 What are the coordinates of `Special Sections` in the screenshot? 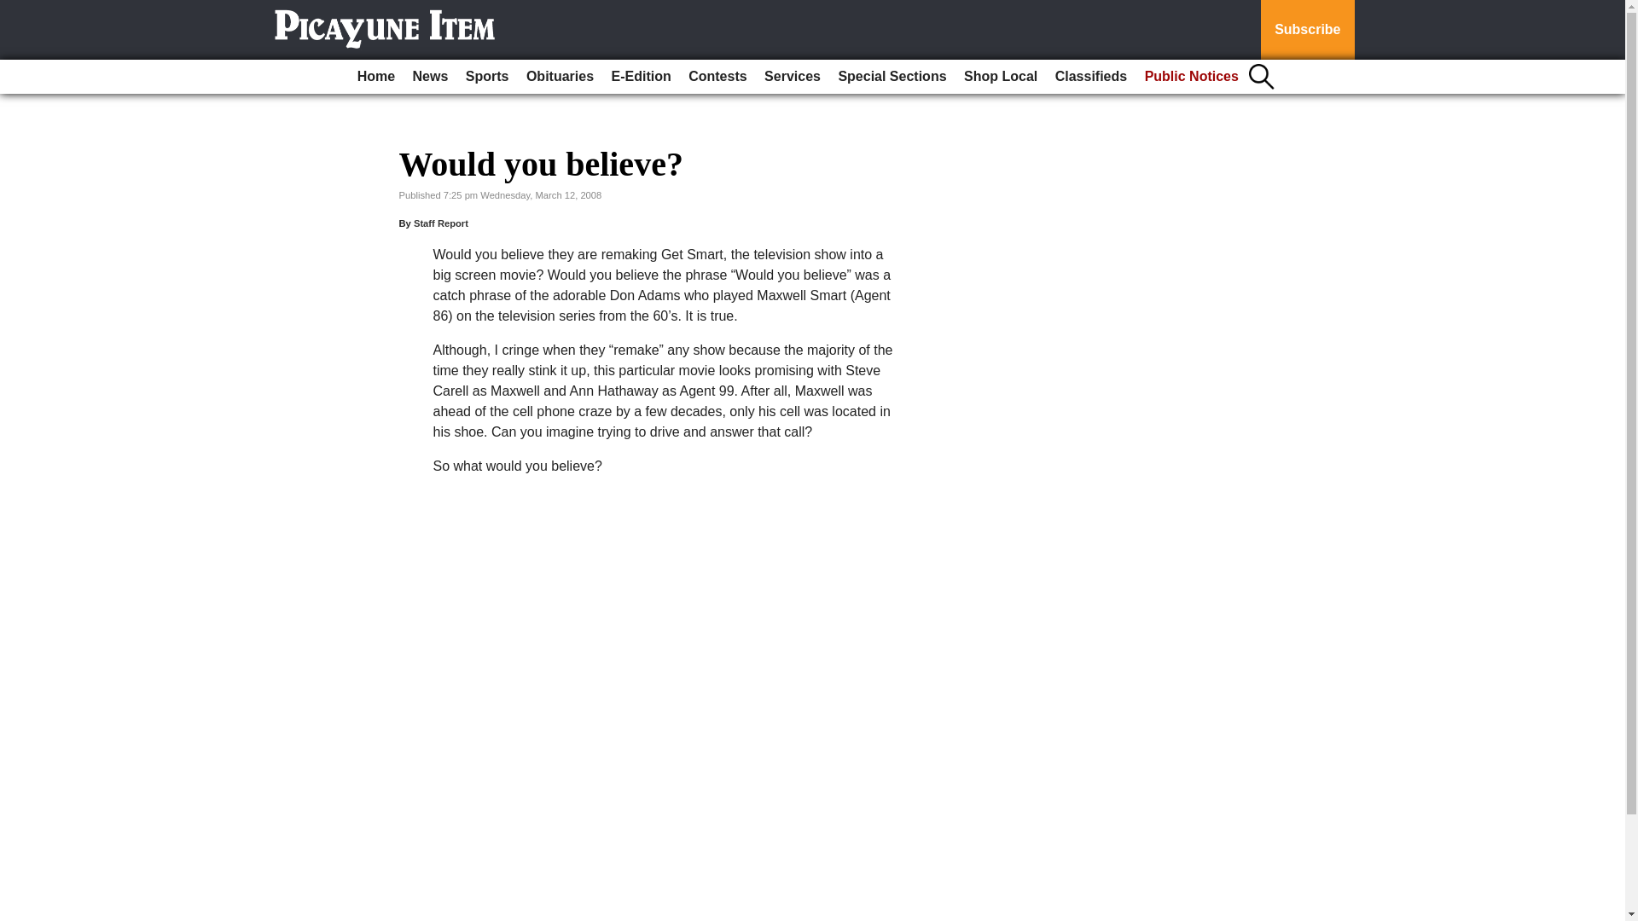 It's located at (892, 77).